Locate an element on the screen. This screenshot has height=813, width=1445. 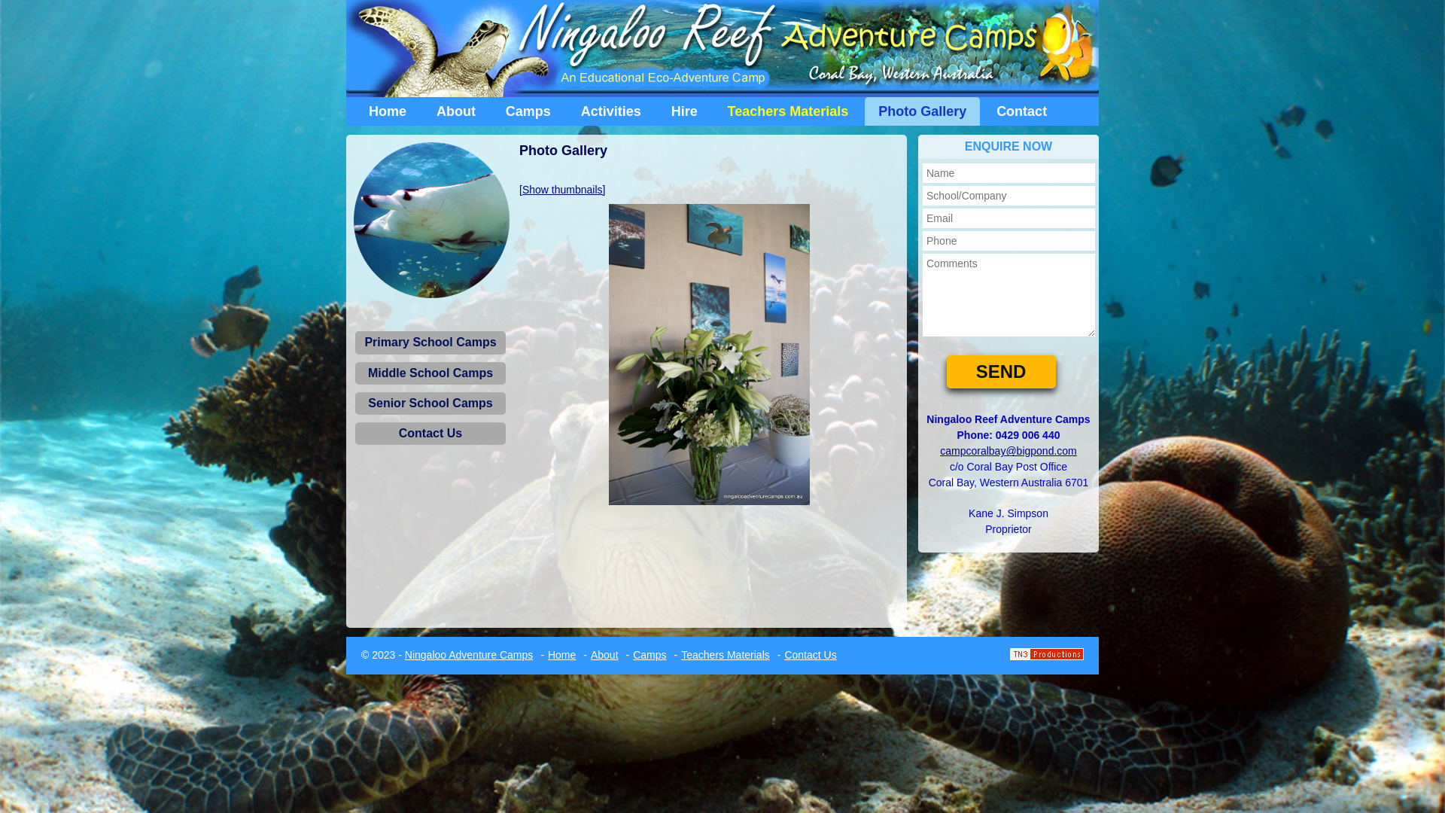
Primary School Camps is located at coordinates (430, 343).